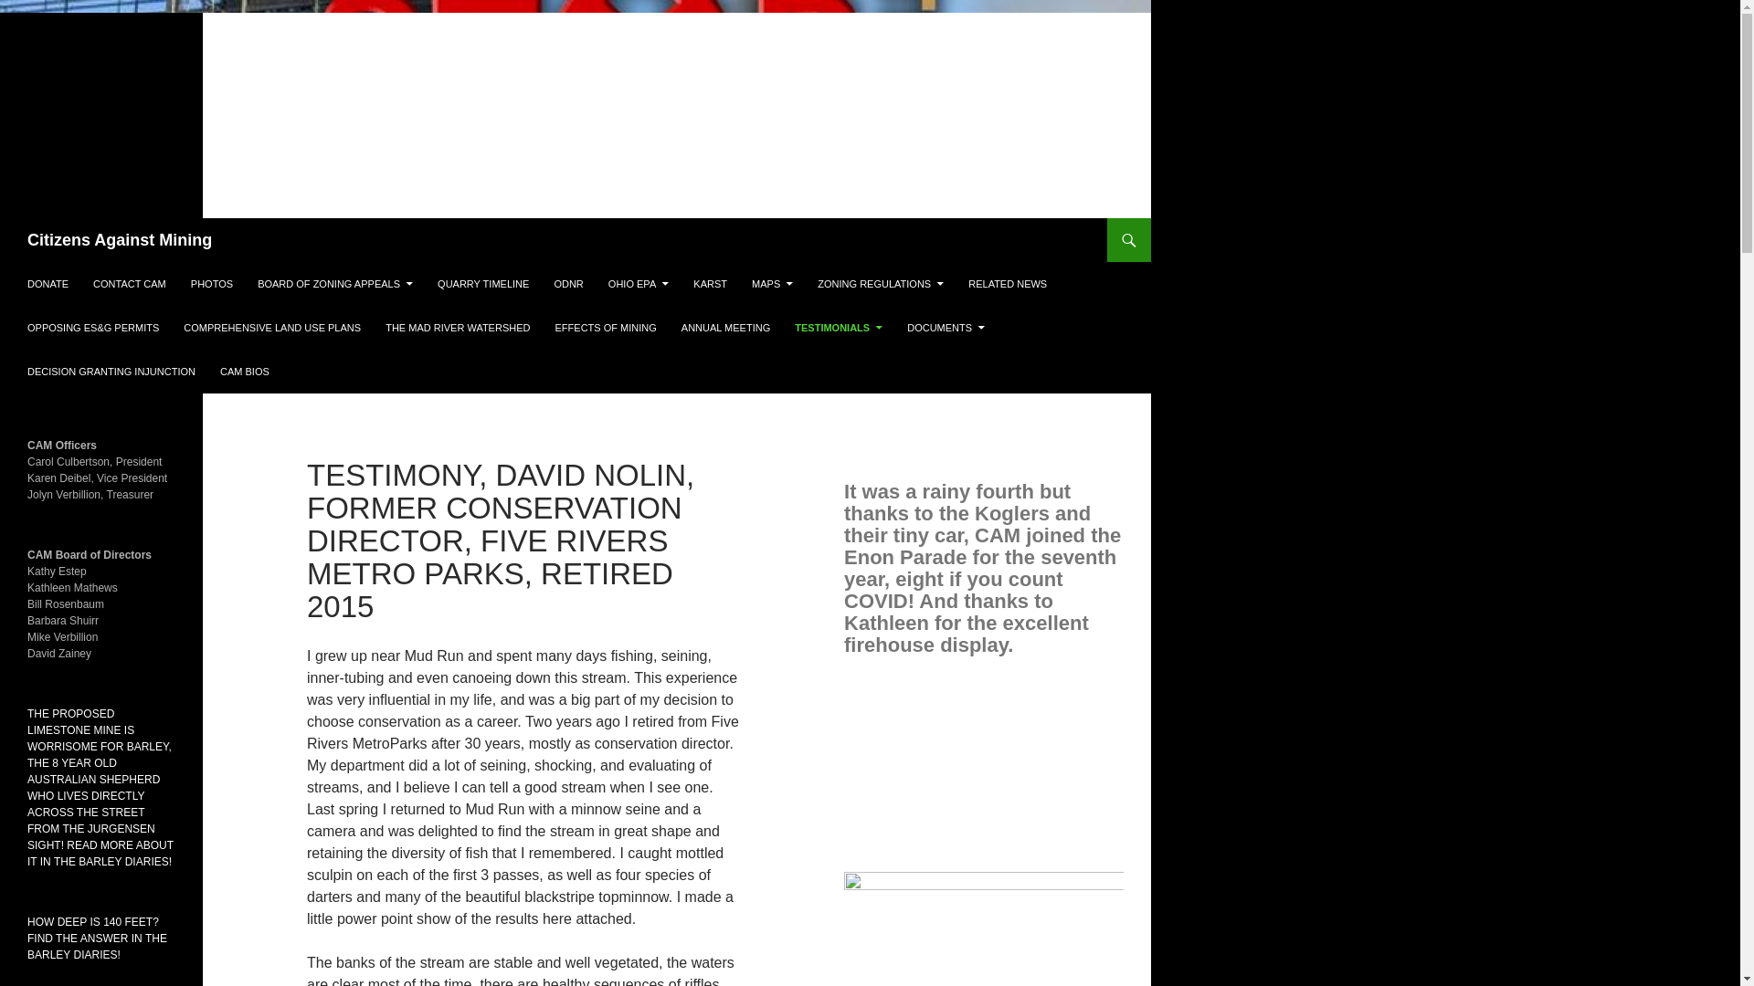 The width and height of the screenshot is (1754, 986). What do you see at coordinates (606, 327) in the screenshot?
I see `EFFECTS OF MINING` at bounding box center [606, 327].